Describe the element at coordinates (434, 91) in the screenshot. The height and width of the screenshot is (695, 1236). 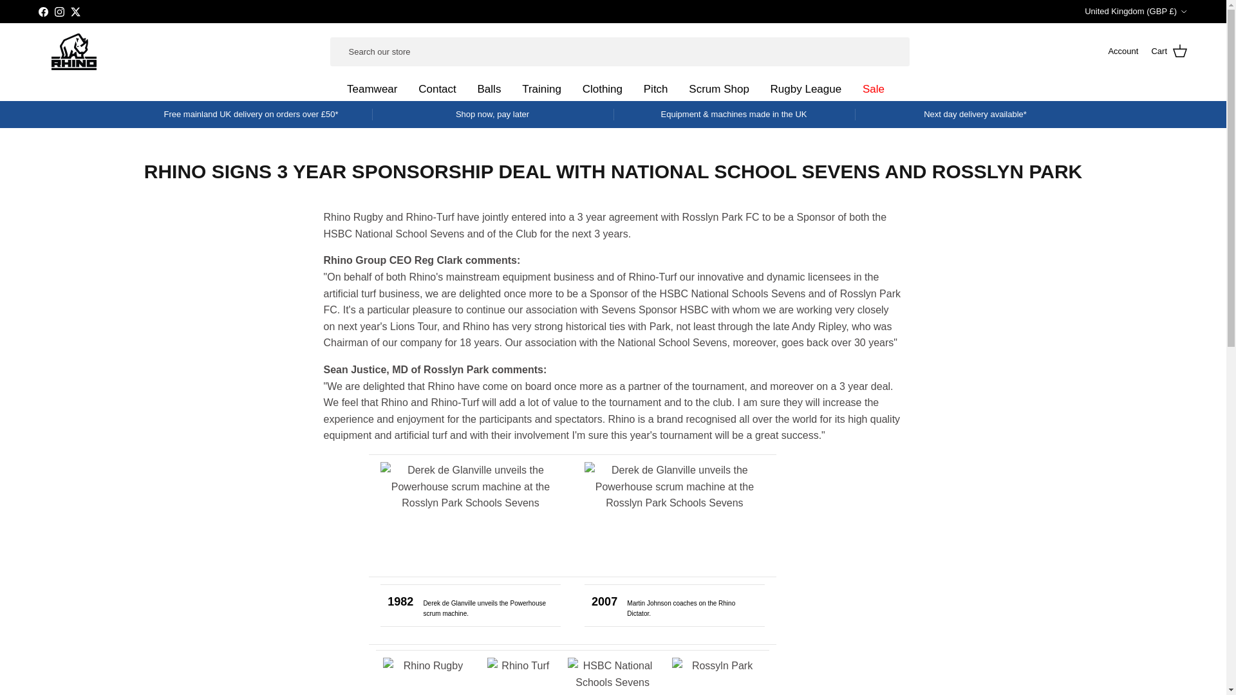
I see `Contact` at that location.